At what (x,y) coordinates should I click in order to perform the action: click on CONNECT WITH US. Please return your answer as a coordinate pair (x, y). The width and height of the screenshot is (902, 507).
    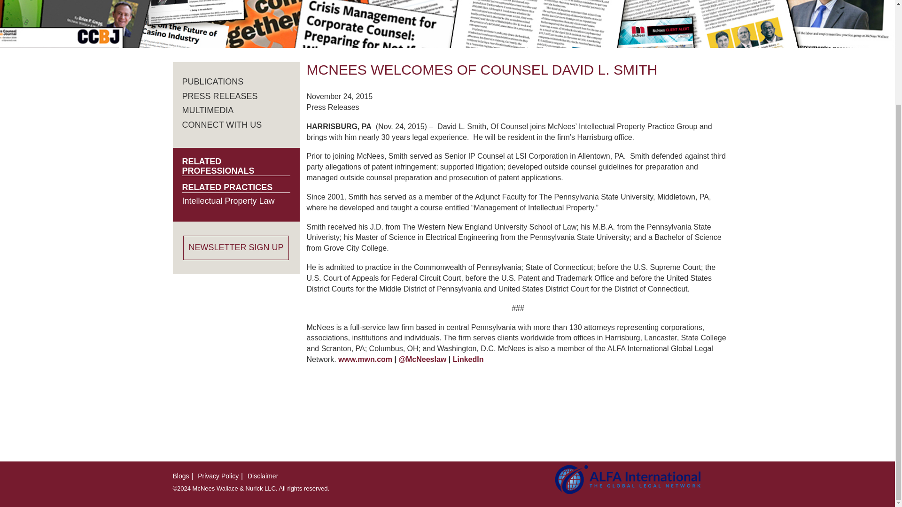
    Looking at the image, I should click on (222, 125).